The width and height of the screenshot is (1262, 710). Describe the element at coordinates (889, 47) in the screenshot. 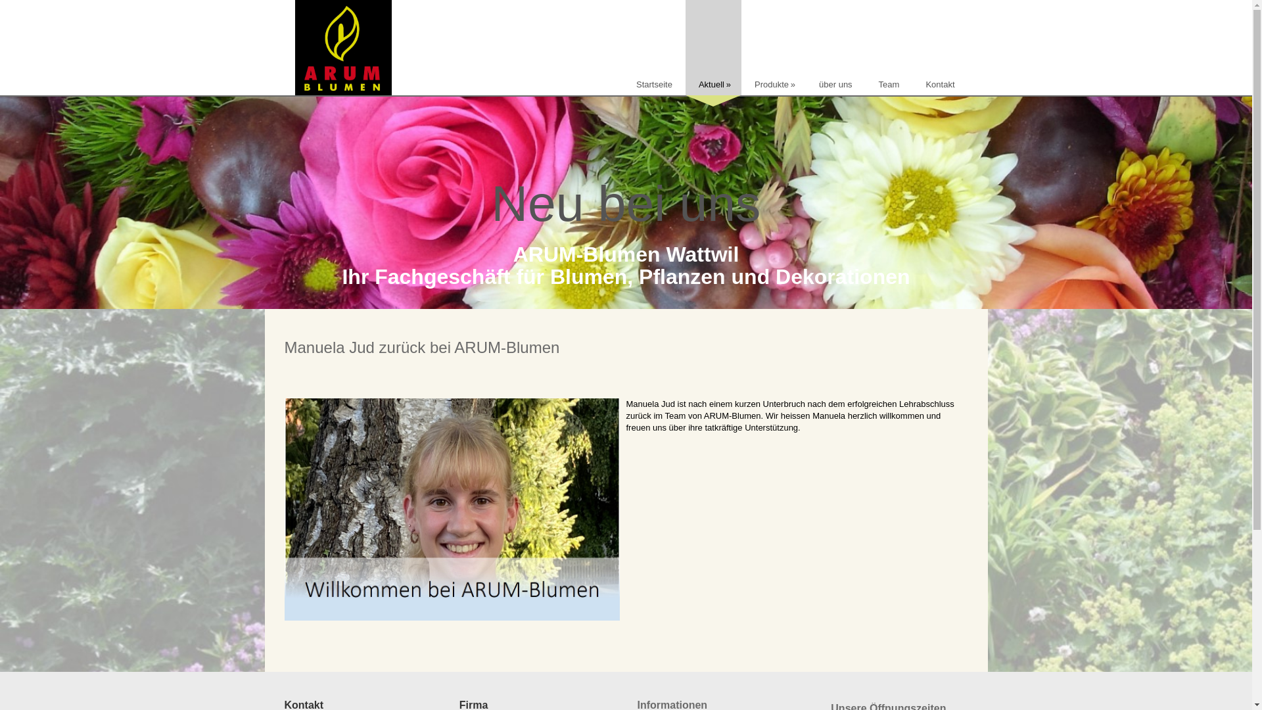

I see `Team` at that location.